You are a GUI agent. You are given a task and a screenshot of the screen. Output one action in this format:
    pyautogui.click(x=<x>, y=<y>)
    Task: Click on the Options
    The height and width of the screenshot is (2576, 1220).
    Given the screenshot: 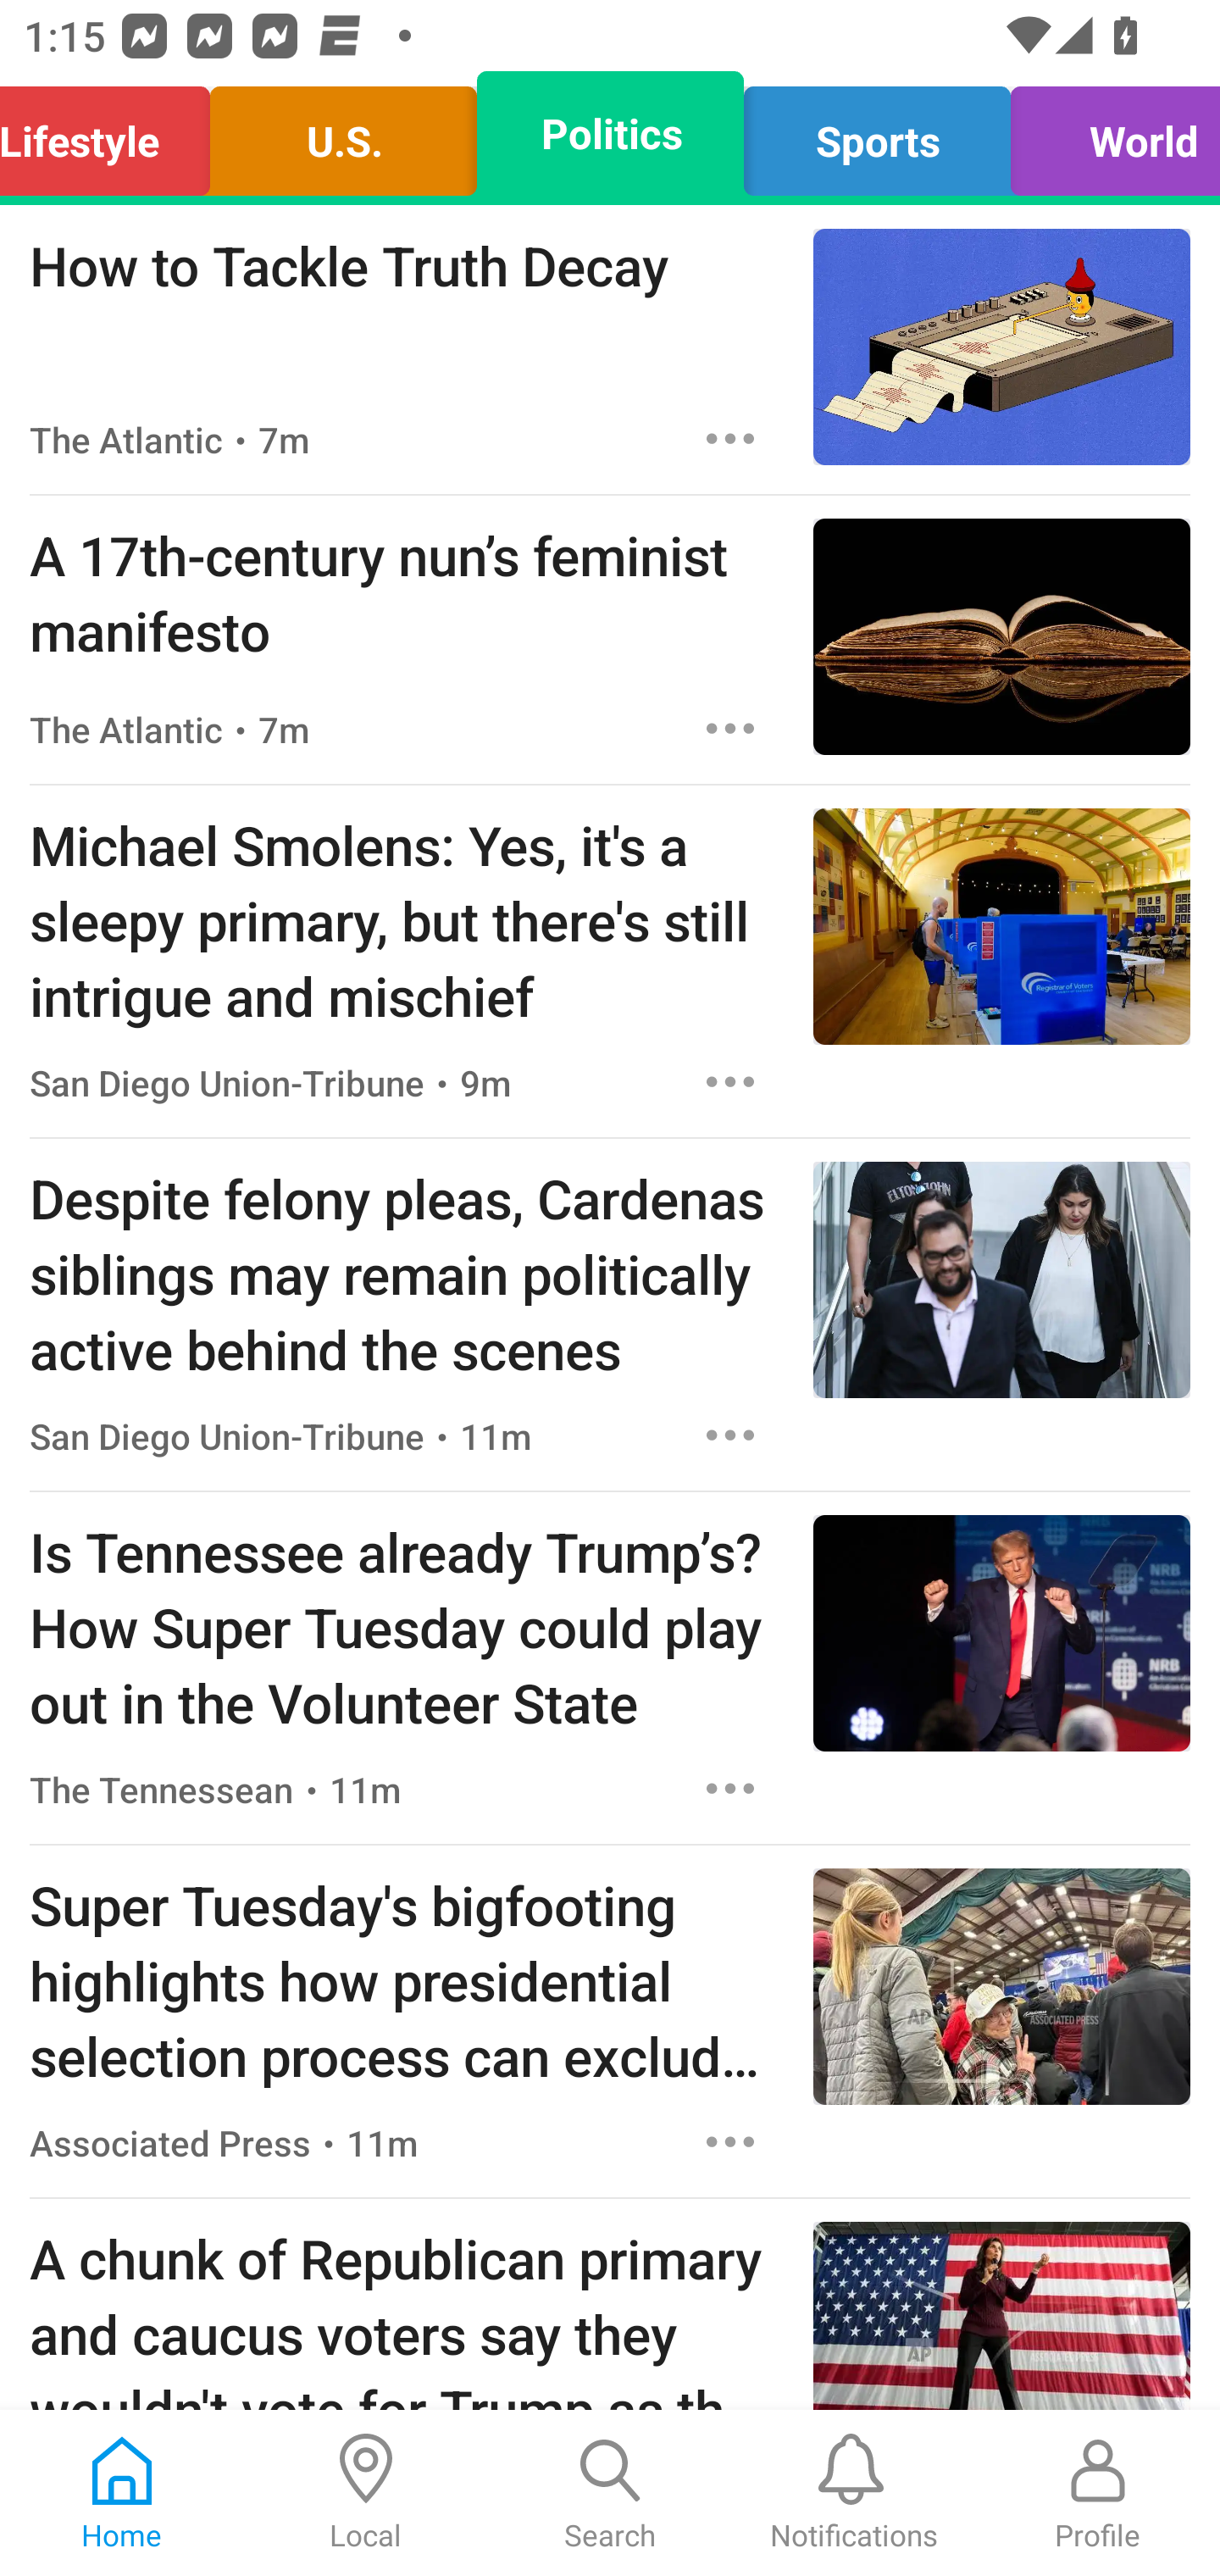 What is the action you would take?
    pyautogui.click(x=730, y=1434)
    